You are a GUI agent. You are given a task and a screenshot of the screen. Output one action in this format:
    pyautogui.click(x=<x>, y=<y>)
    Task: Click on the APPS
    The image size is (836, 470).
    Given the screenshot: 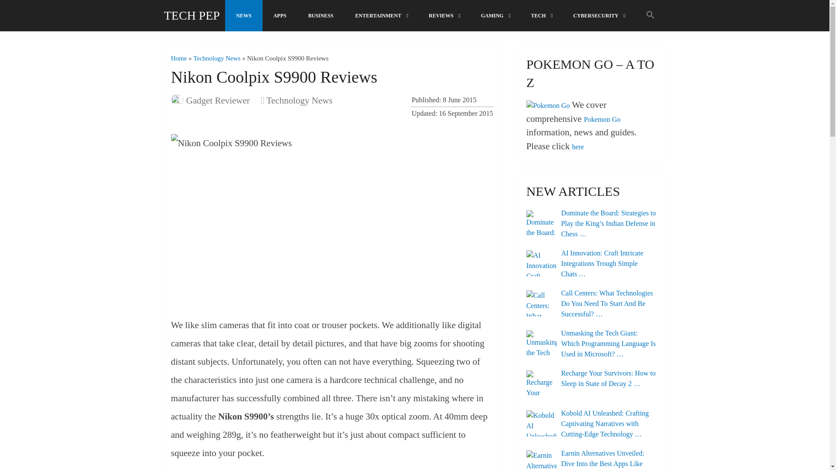 What is the action you would take?
    pyautogui.click(x=280, y=16)
    